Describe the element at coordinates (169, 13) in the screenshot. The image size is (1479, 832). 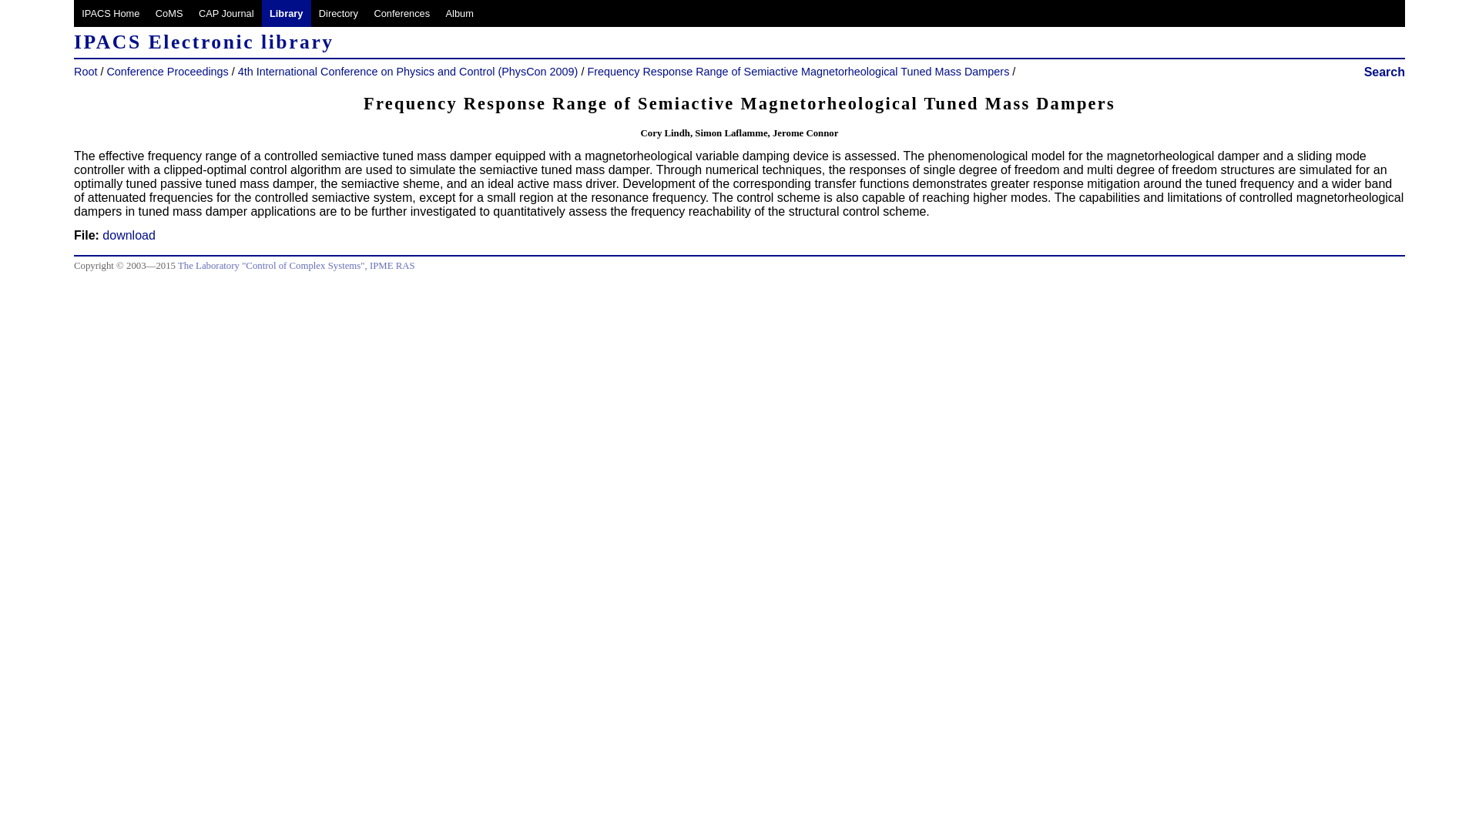
I see `CoMS` at that location.